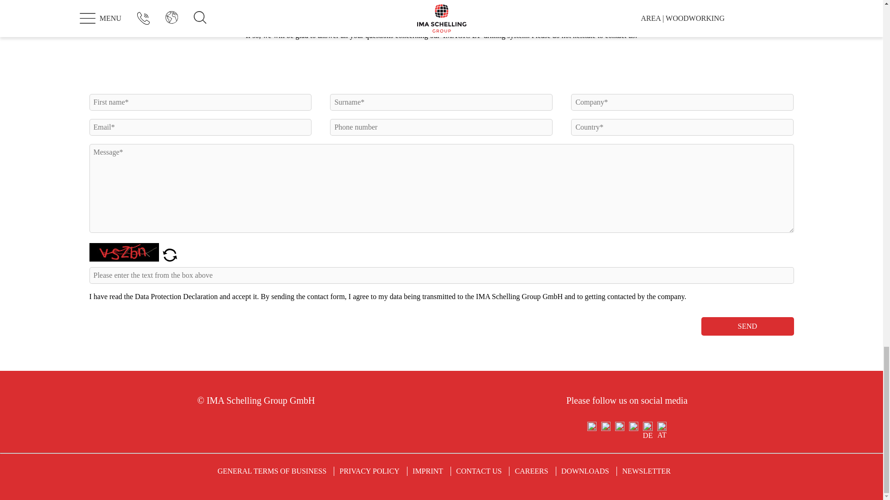 Image resolution: width=890 pixels, height=500 pixels. What do you see at coordinates (369, 471) in the screenshot?
I see `Privacy Policy` at bounding box center [369, 471].